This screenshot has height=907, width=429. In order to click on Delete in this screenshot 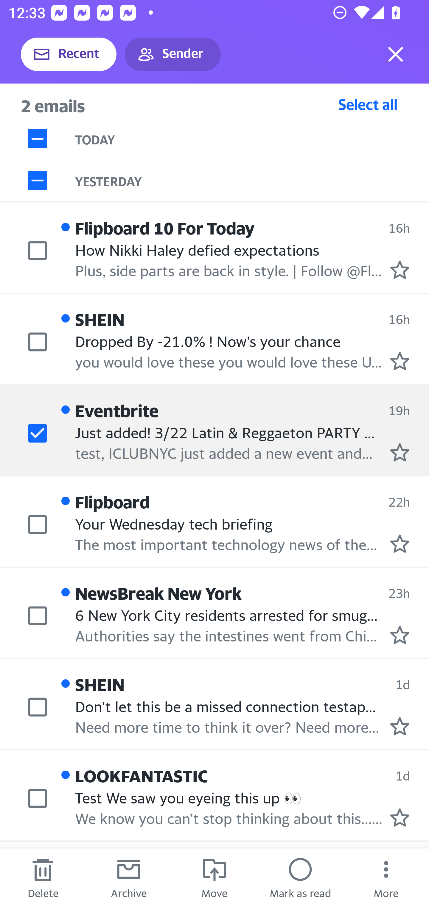, I will do `click(43, 878)`.